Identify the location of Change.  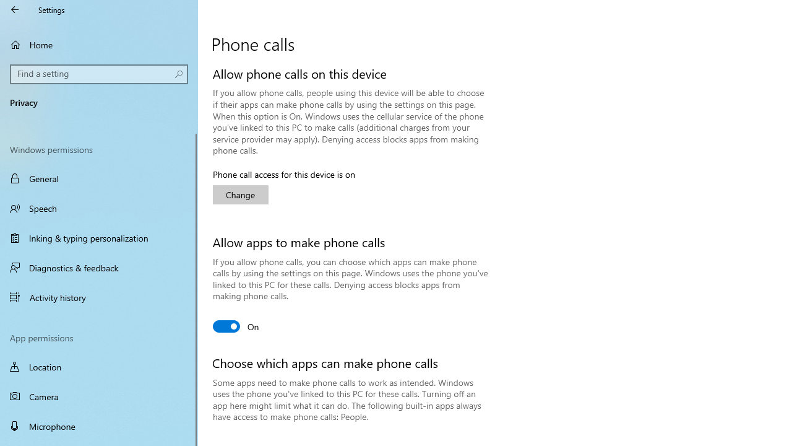
(240, 195).